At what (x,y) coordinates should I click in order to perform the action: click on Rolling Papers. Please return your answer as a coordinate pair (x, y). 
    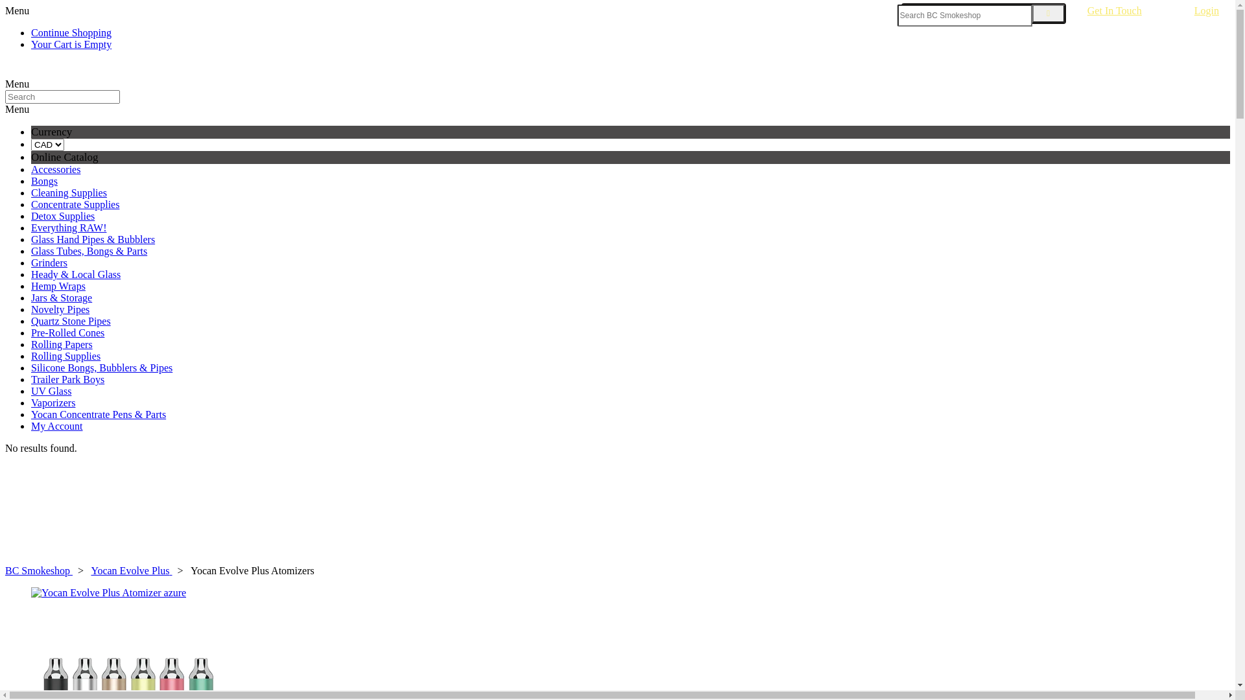
    Looking at the image, I should click on (62, 345).